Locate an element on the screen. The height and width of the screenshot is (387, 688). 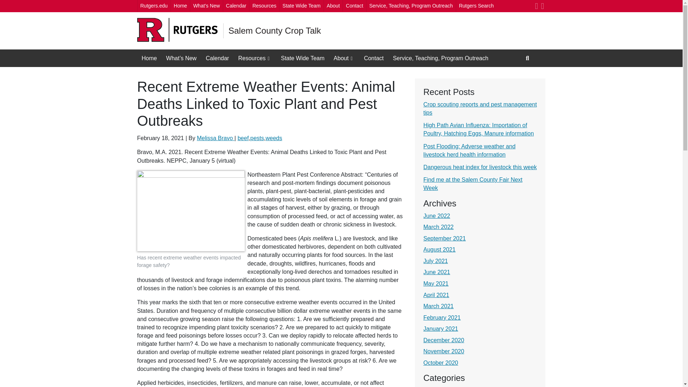
LinkedIn Page is located at coordinates (543, 6).